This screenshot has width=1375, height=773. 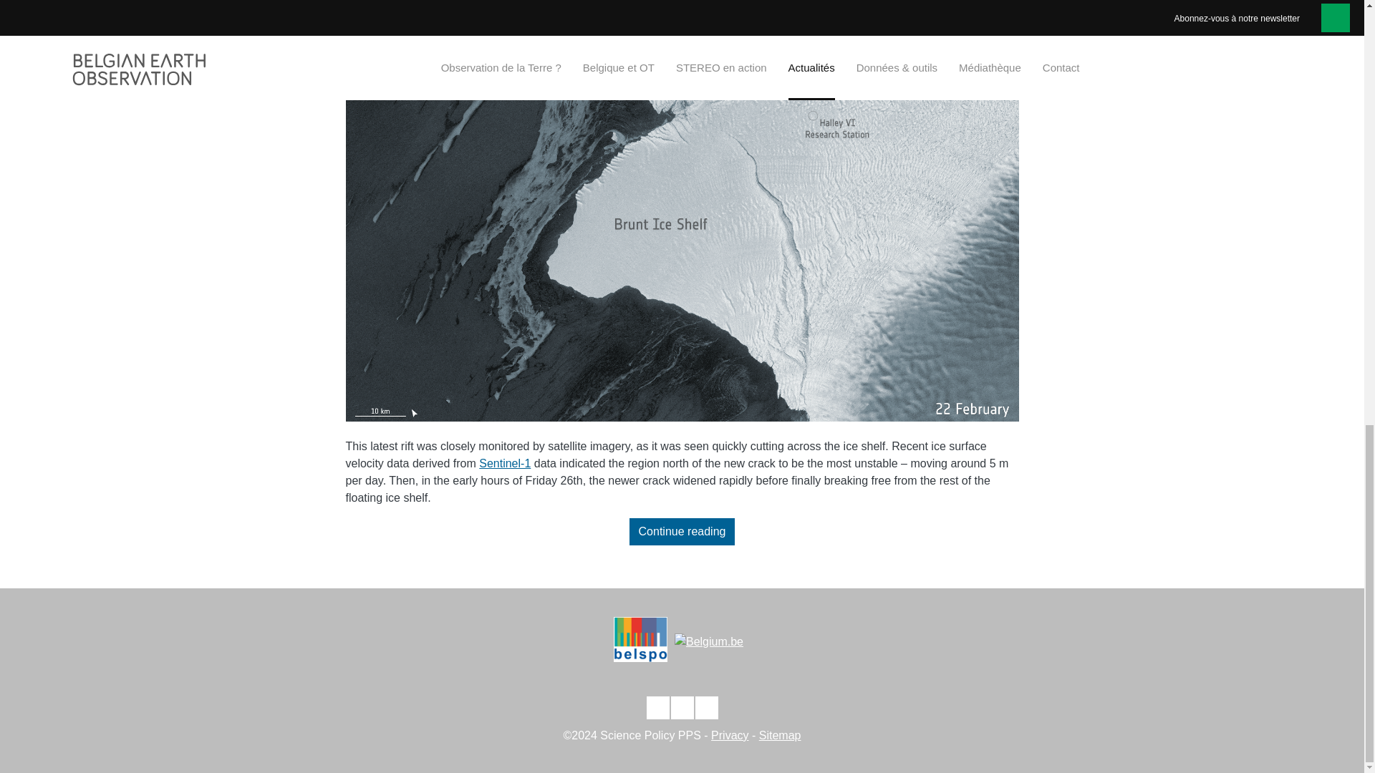 What do you see at coordinates (729, 735) in the screenshot?
I see `Privacy` at bounding box center [729, 735].